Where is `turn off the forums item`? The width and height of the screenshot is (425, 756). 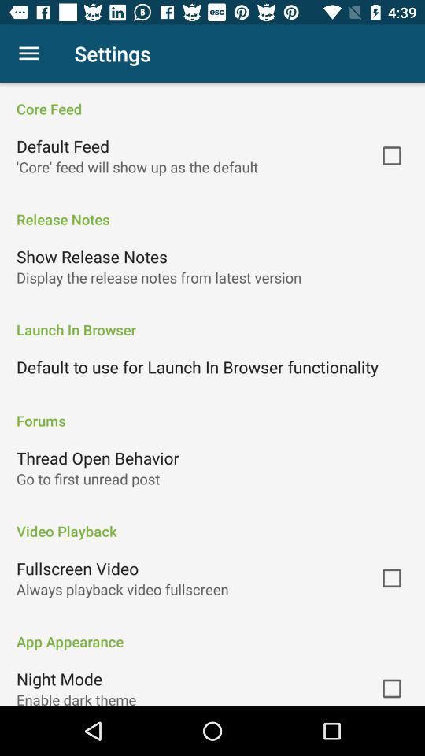 turn off the forums item is located at coordinates (213, 413).